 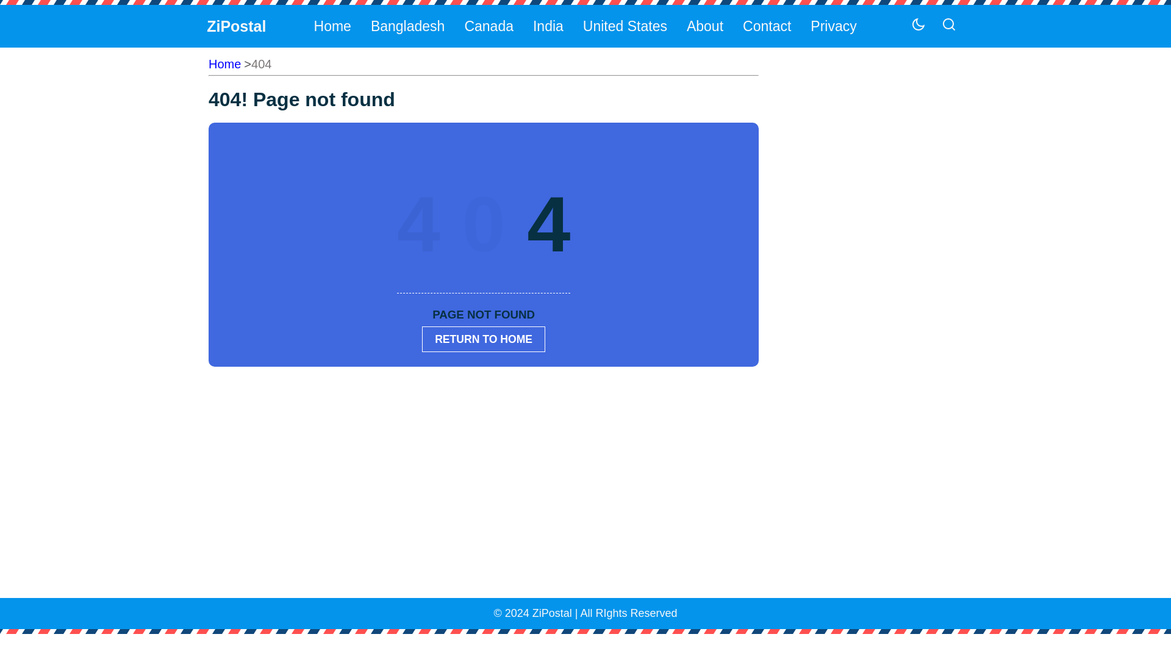 What do you see at coordinates (548, 26) in the screenshot?
I see `India` at bounding box center [548, 26].